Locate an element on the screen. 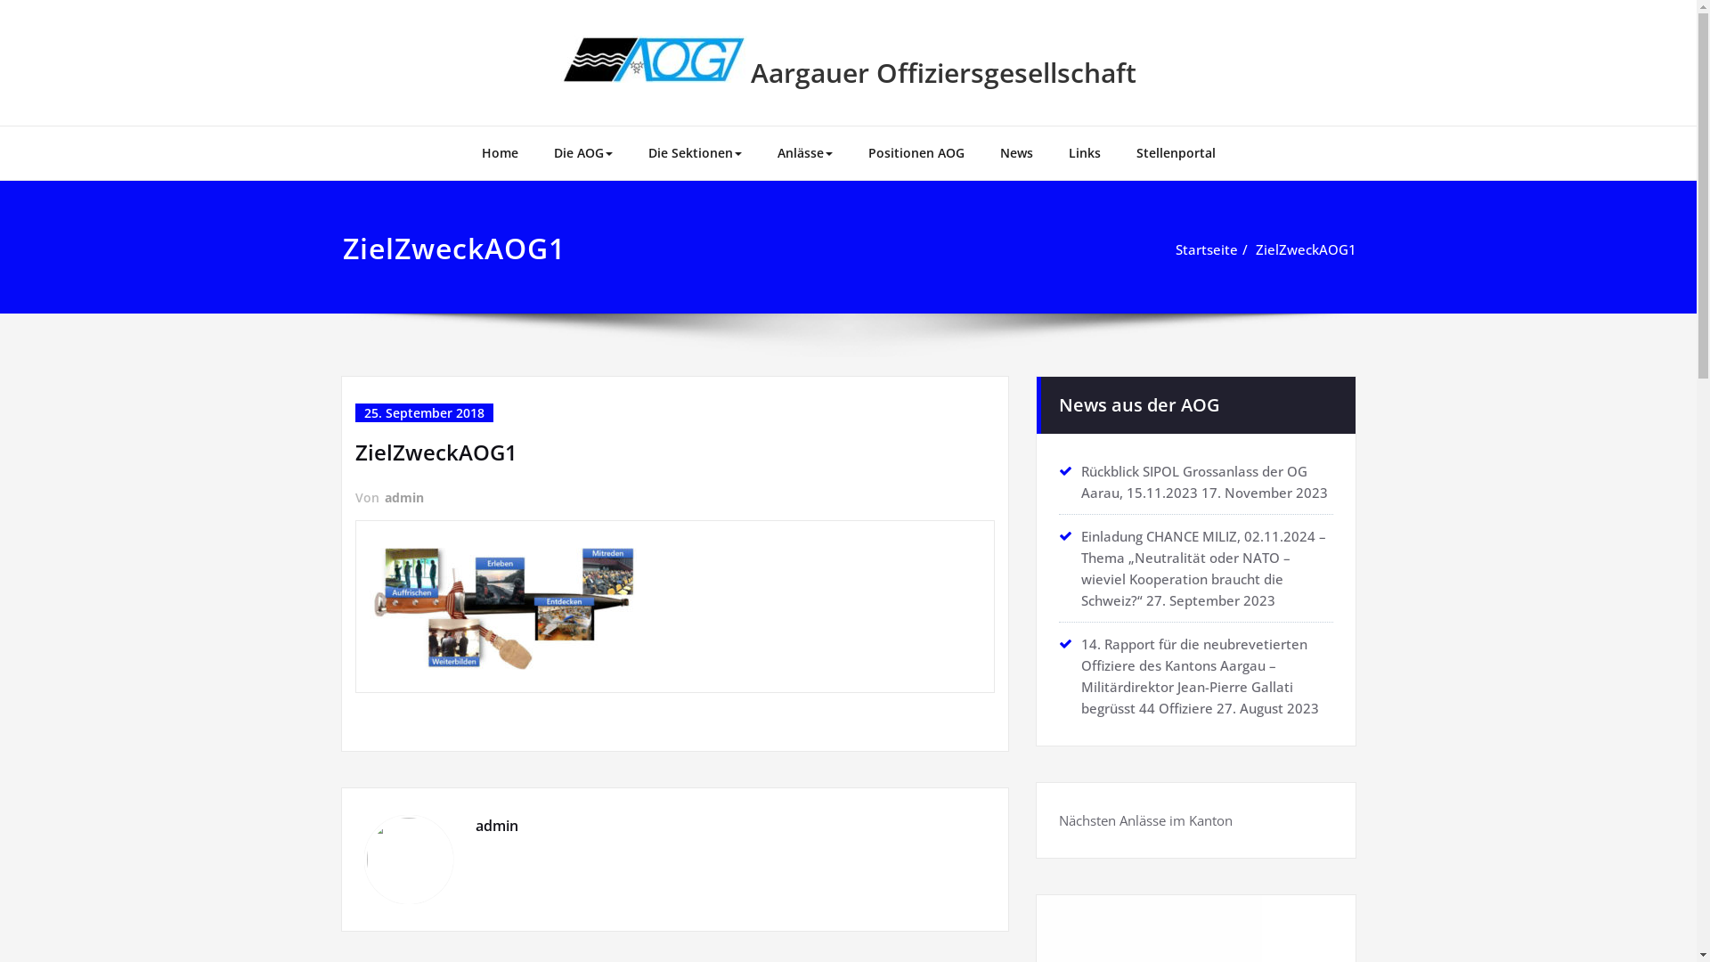 The image size is (1710, 962). Die AOG is located at coordinates (583, 153).